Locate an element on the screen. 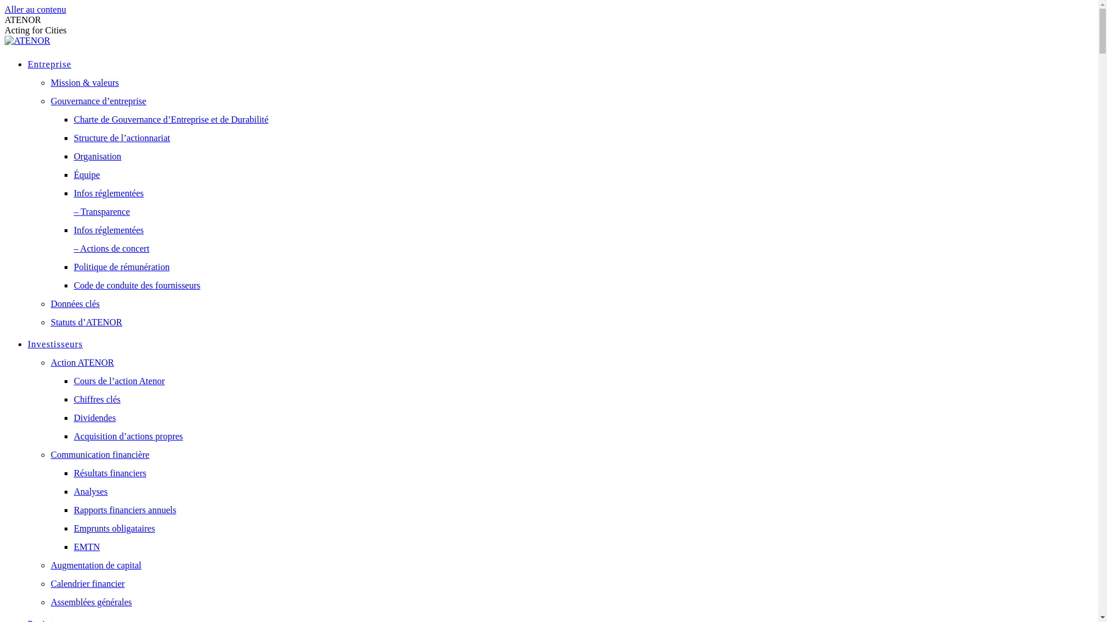 This screenshot has width=1107, height=622. Augmentation de capital is located at coordinates (96, 566).